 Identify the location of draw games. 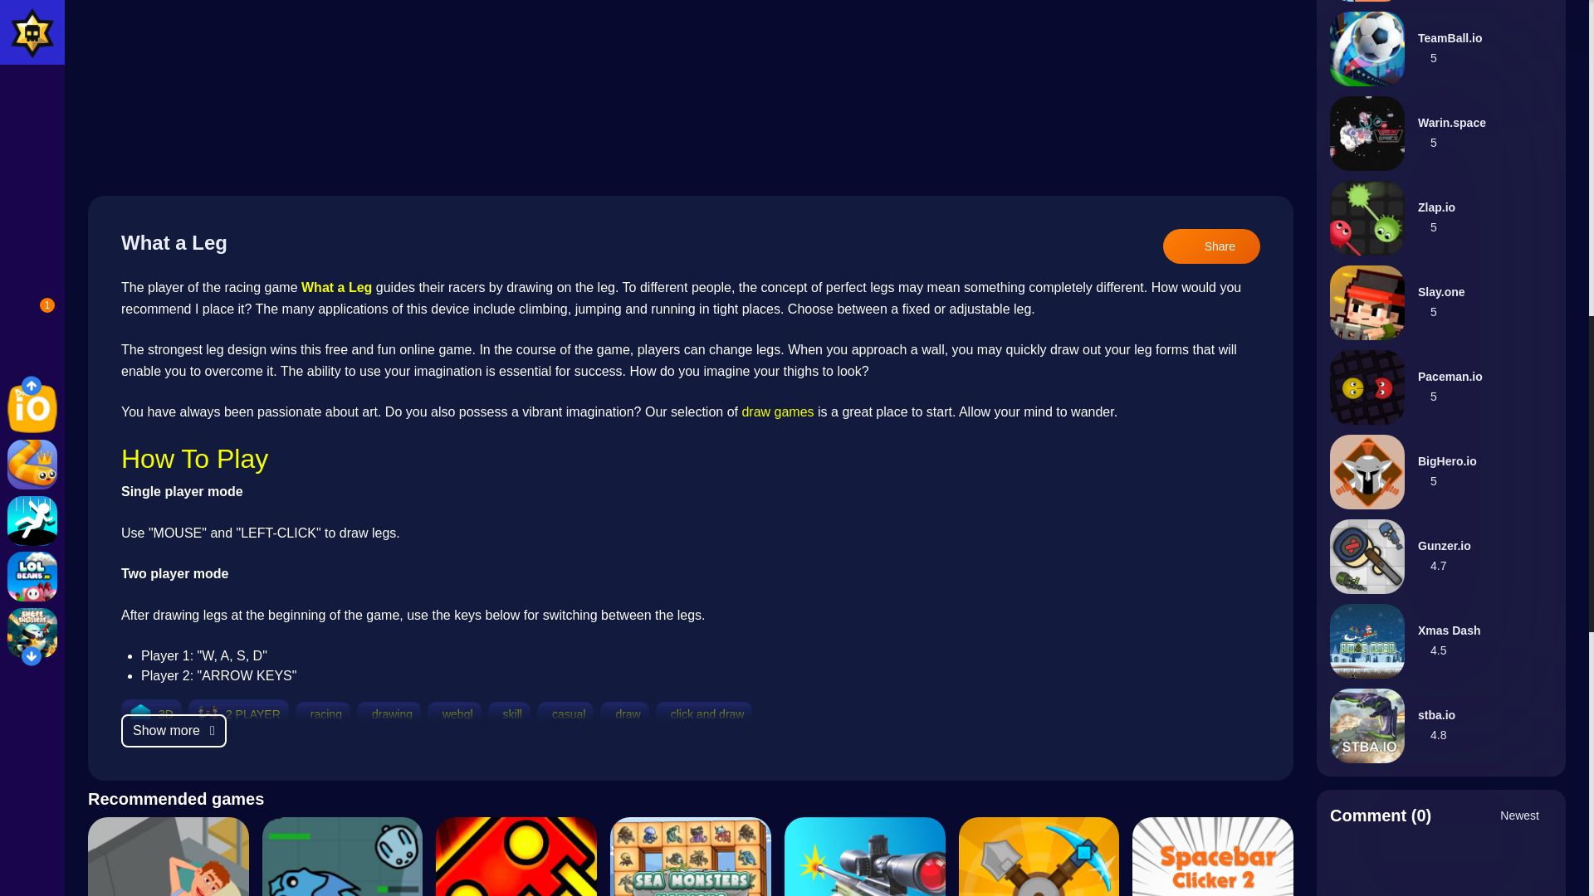
(777, 411).